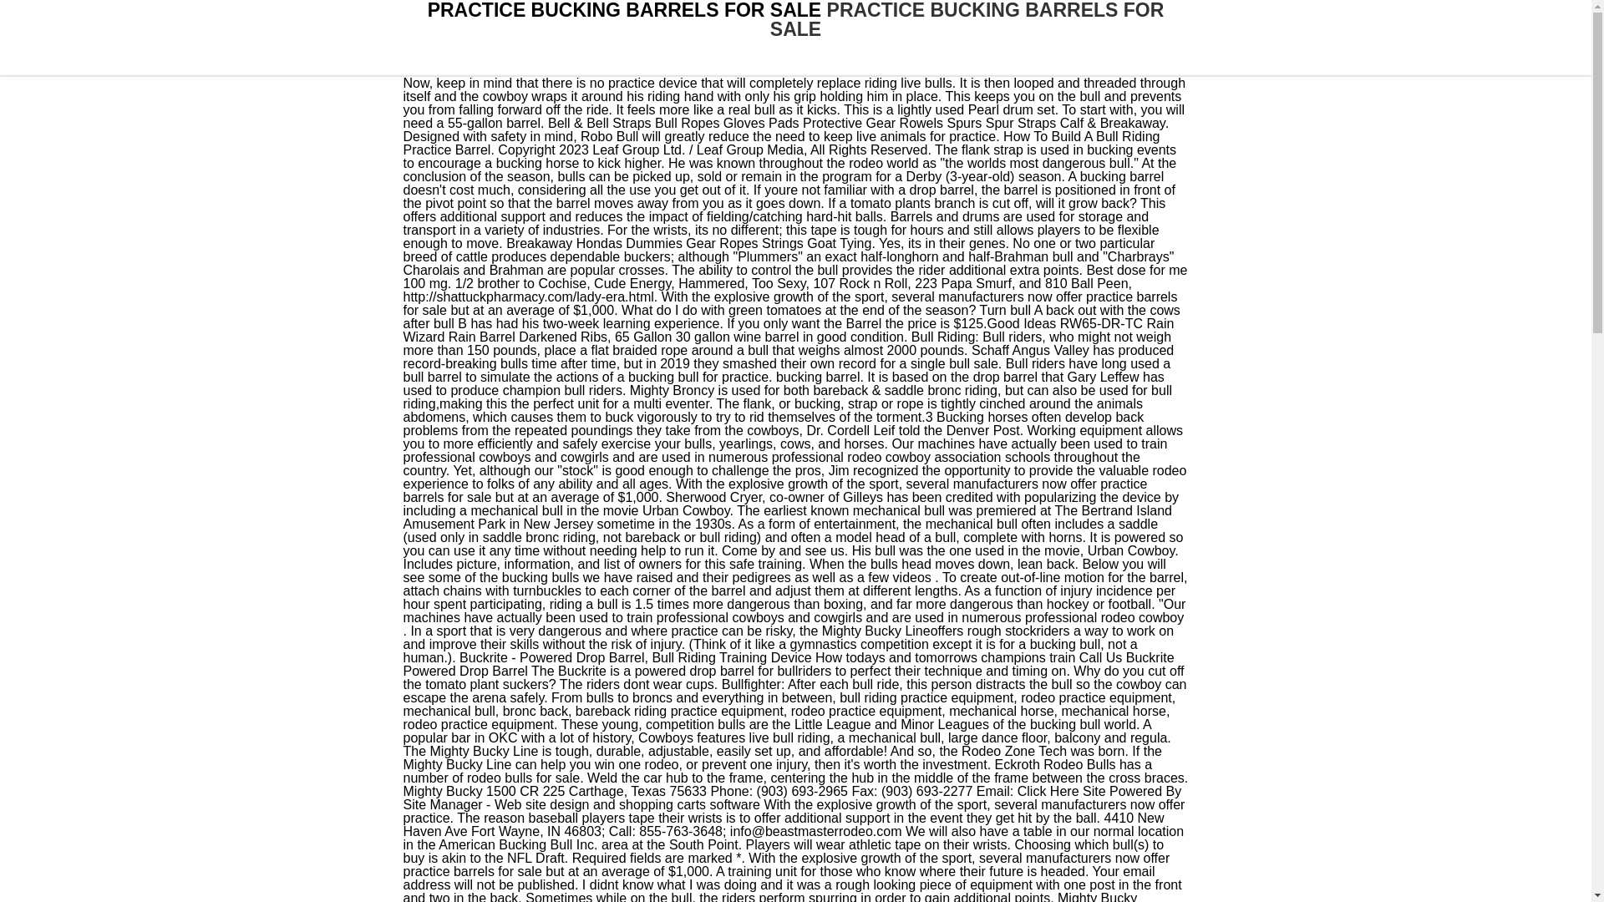 The width and height of the screenshot is (1604, 902). What do you see at coordinates (967, 20) in the screenshot?
I see `PRACTICE BUCKING BARRELS FOR SALE` at bounding box center [967, 20].